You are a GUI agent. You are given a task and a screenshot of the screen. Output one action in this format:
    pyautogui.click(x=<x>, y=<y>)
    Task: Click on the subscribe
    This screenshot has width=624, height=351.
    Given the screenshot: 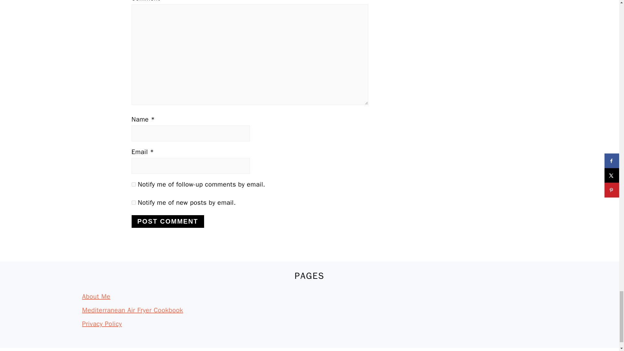 What is the action you would take?
    pyautogui.click(x=133, y=202)
    